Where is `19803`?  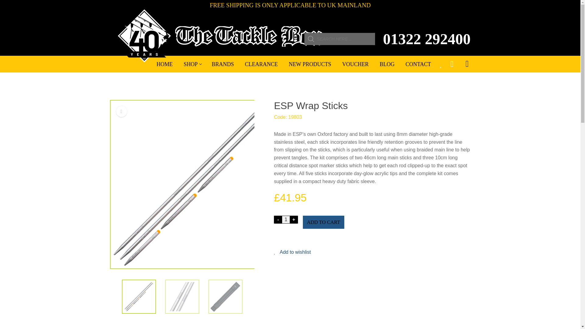 19803 is located at coordinates (139, 296).